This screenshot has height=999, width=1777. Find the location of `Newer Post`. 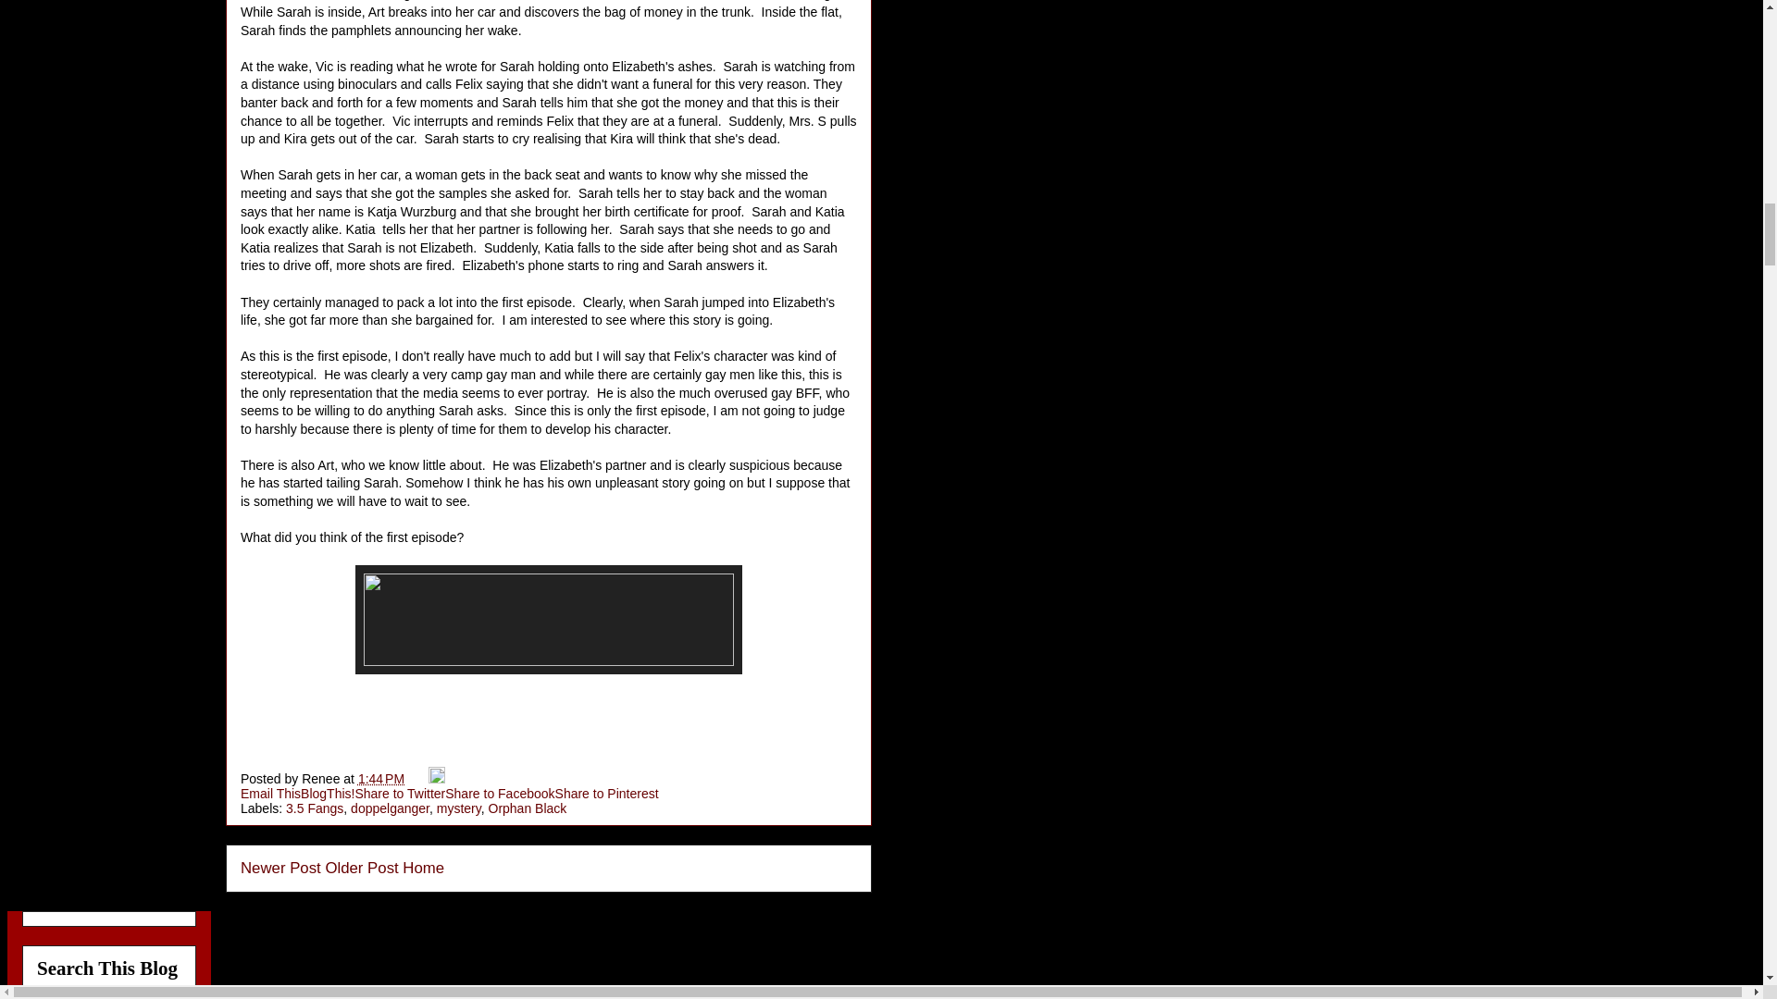

Newer Post is located at coordinates (280, 868).